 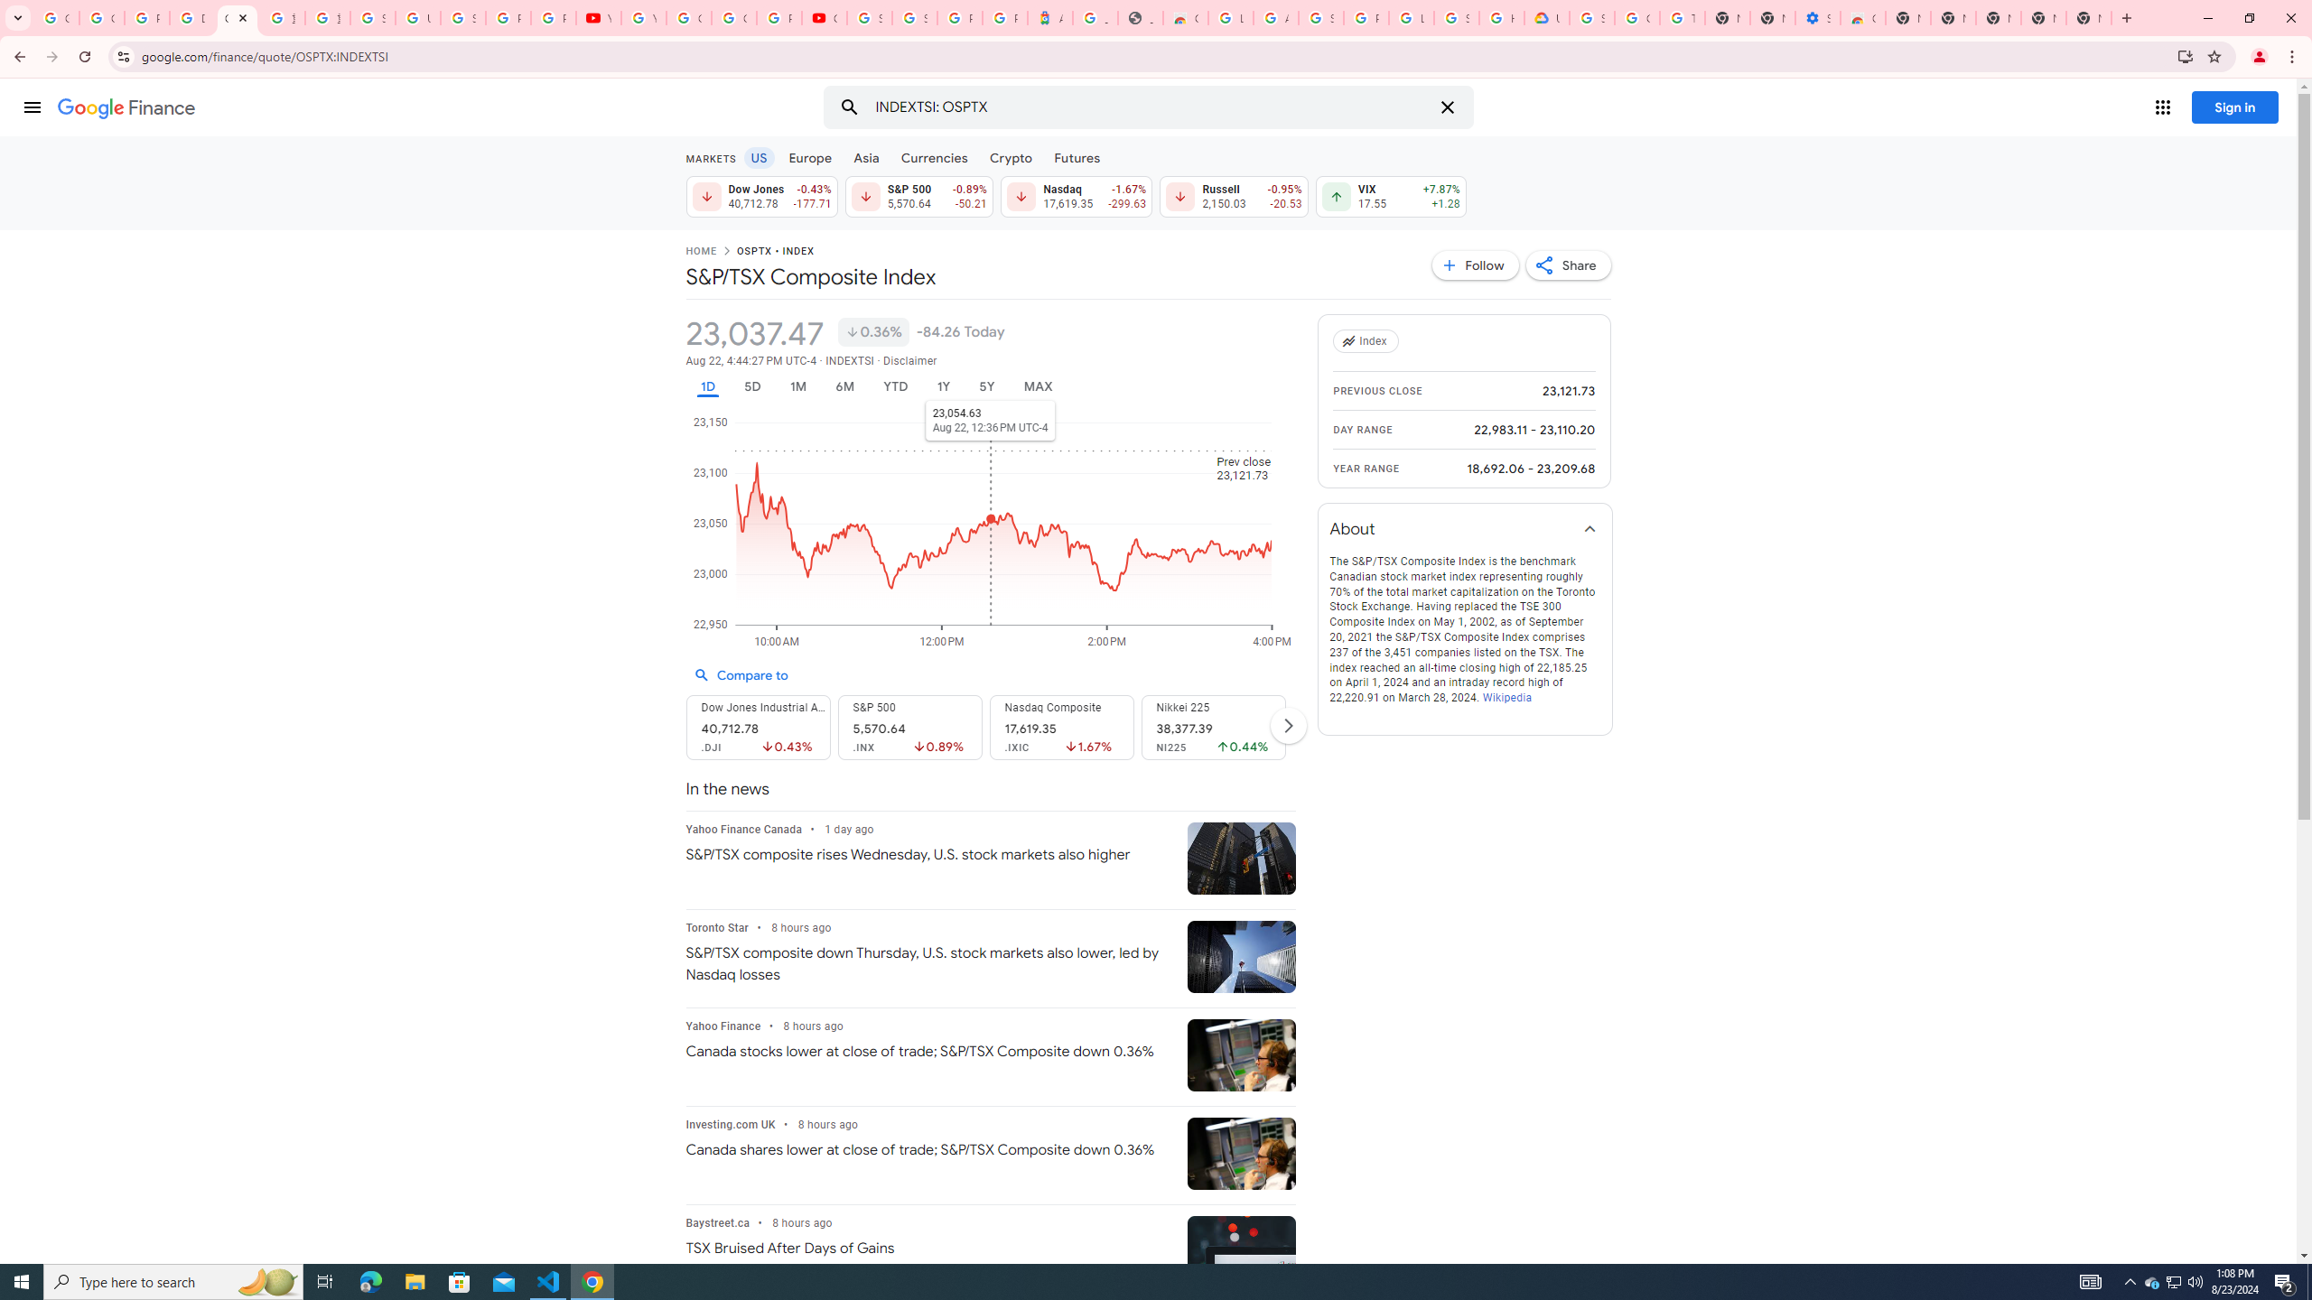 What do you see at coordinates (1447, 107) in the screenshot?
I see `Clear search` at bounding box center [1447, 107].